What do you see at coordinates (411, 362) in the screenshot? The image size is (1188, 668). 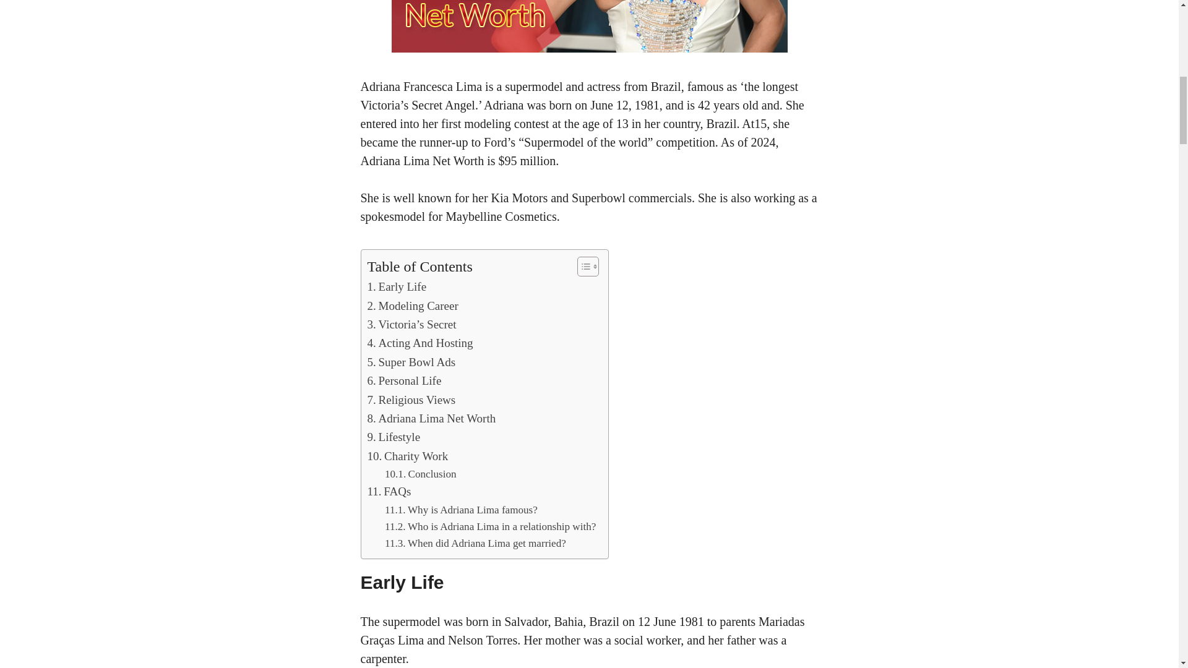 I see `Super Bowl Ads` at bounding box center [411, 362].